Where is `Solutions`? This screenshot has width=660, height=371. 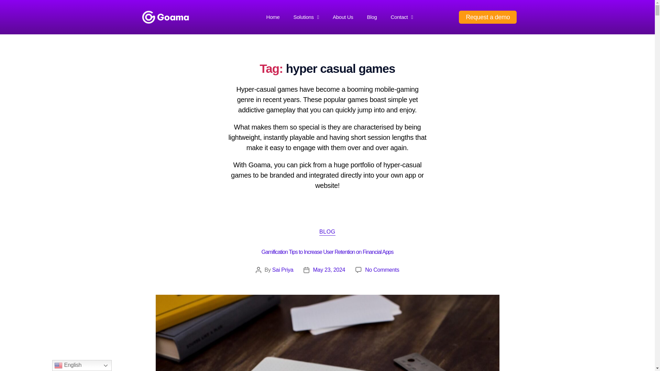
Solutions is located at coordinates (306, 17).